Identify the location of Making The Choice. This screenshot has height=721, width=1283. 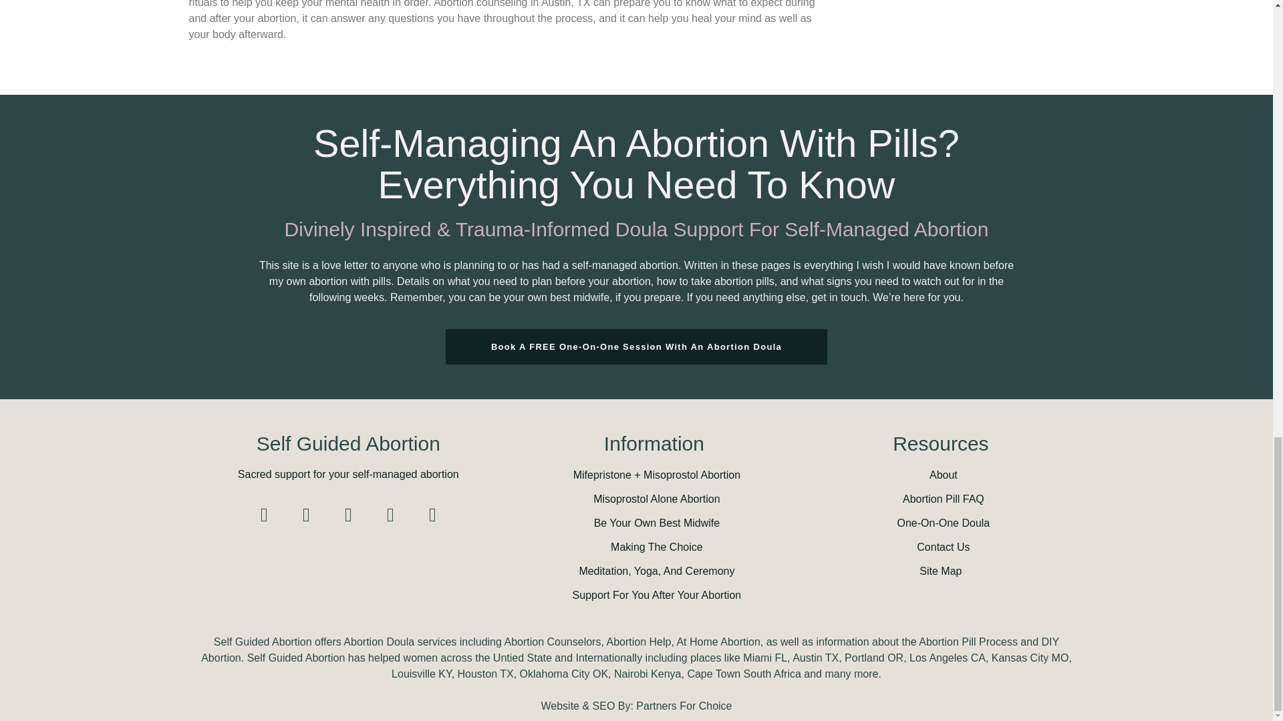
(654, 547).